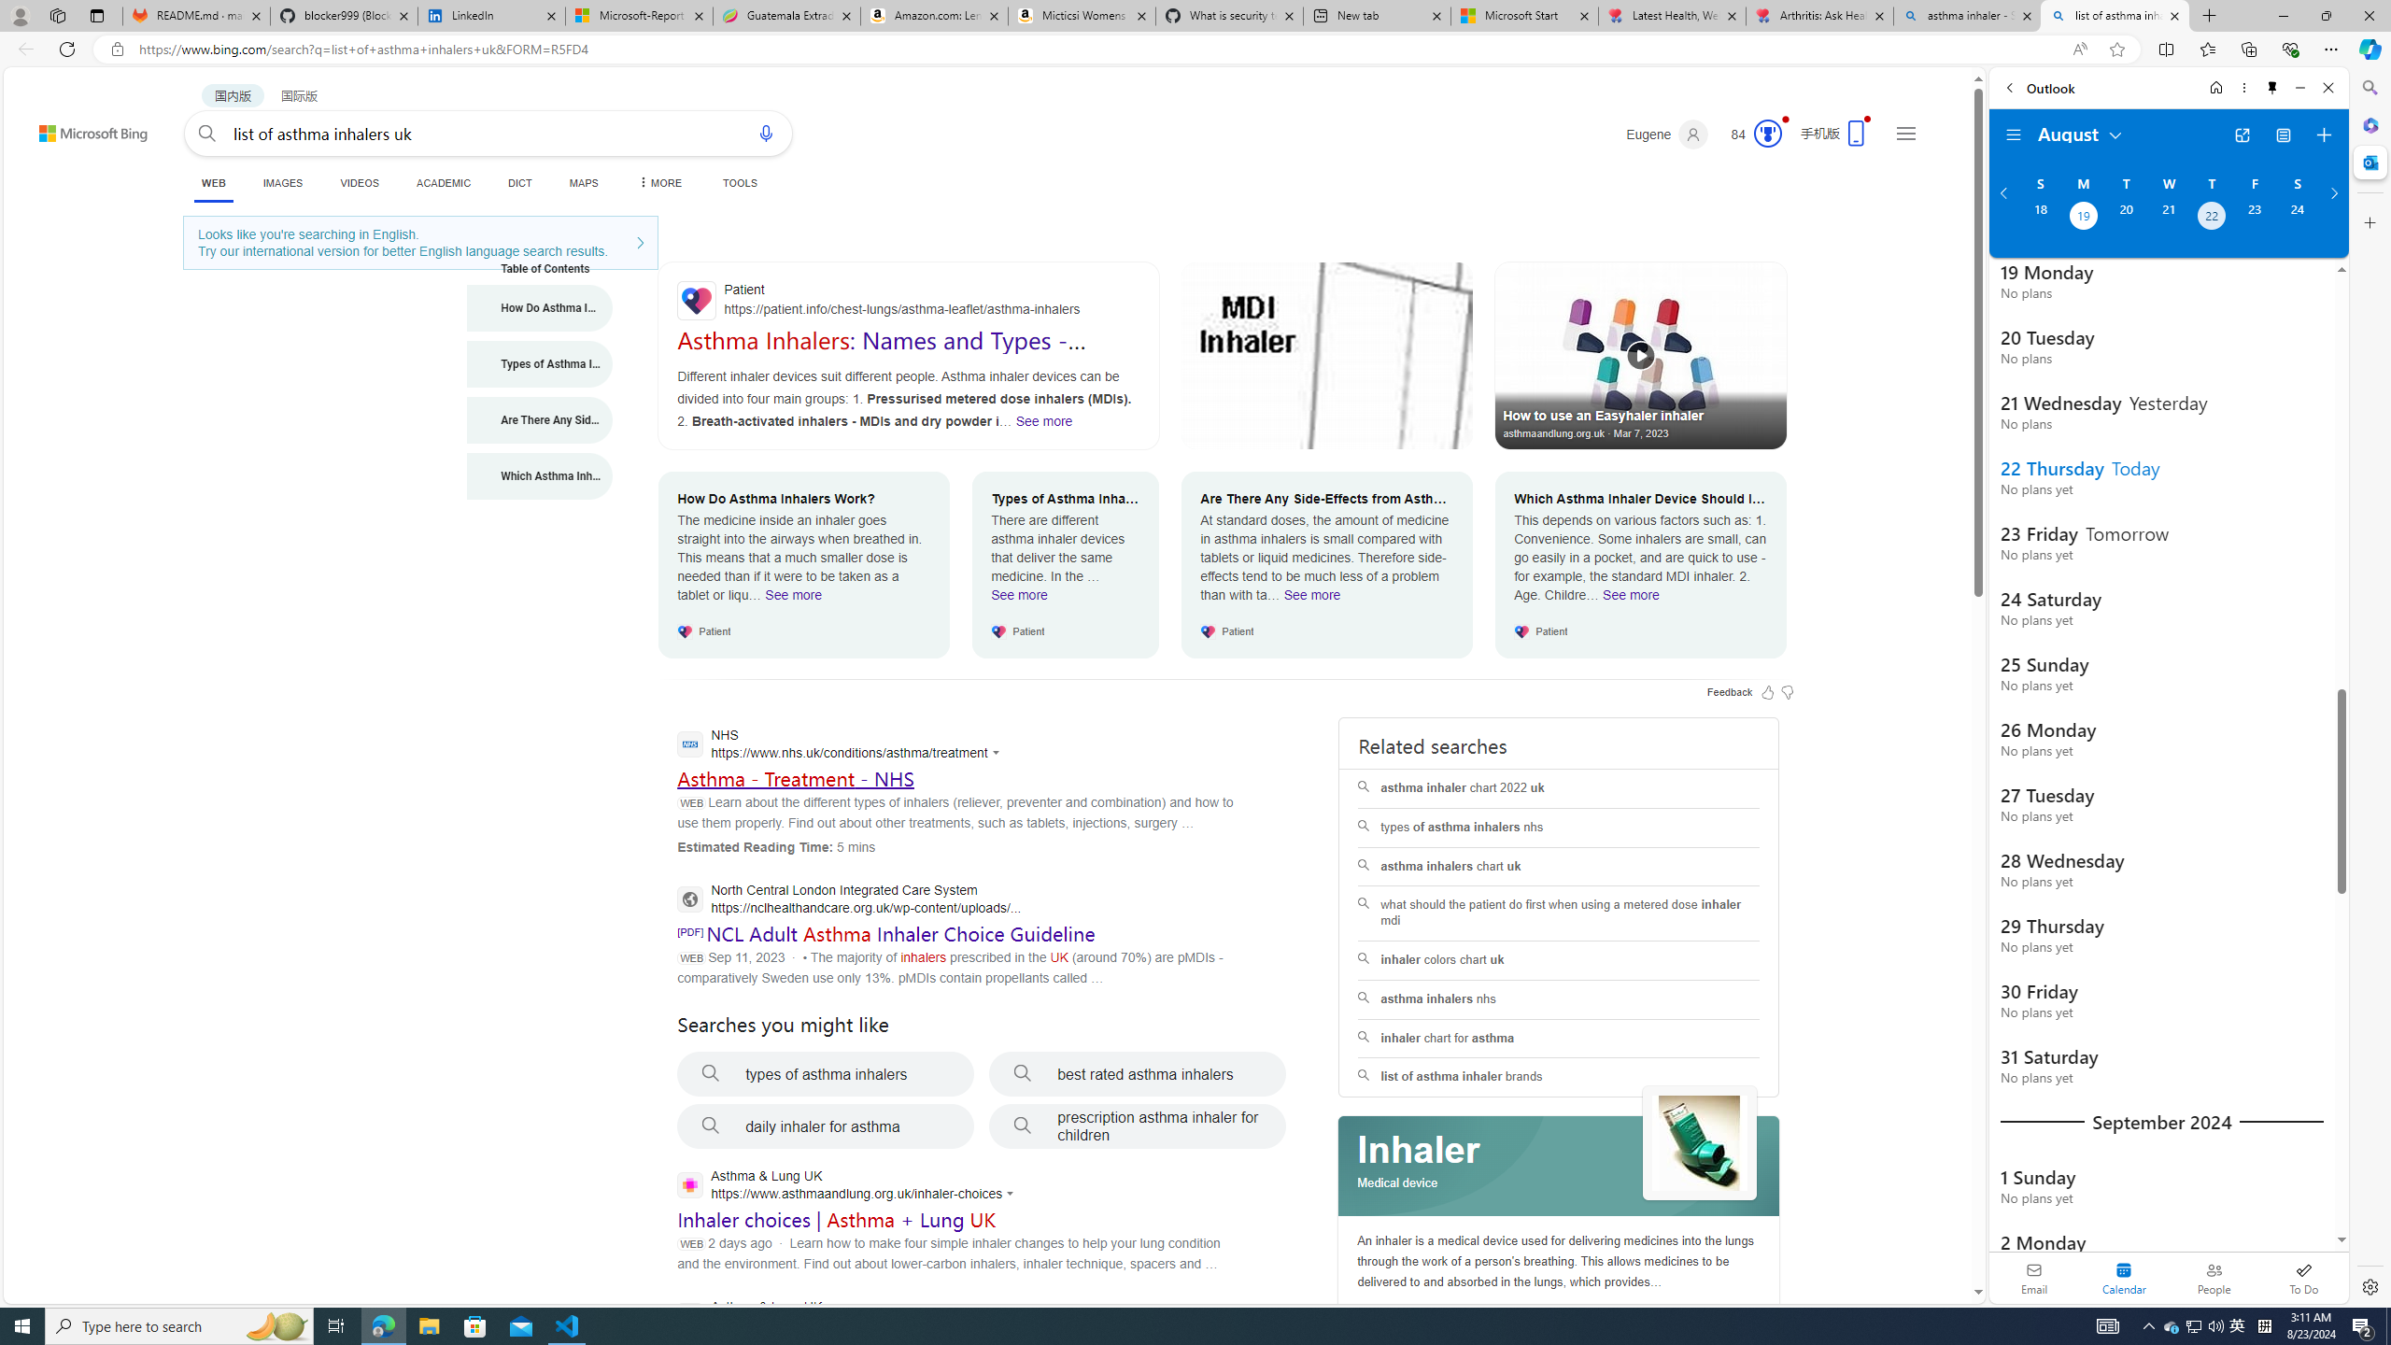  Describe the element at coordinates (2168, 218) in the screenshot. I see `Wednesday, August 21, 2024. ` at that location.